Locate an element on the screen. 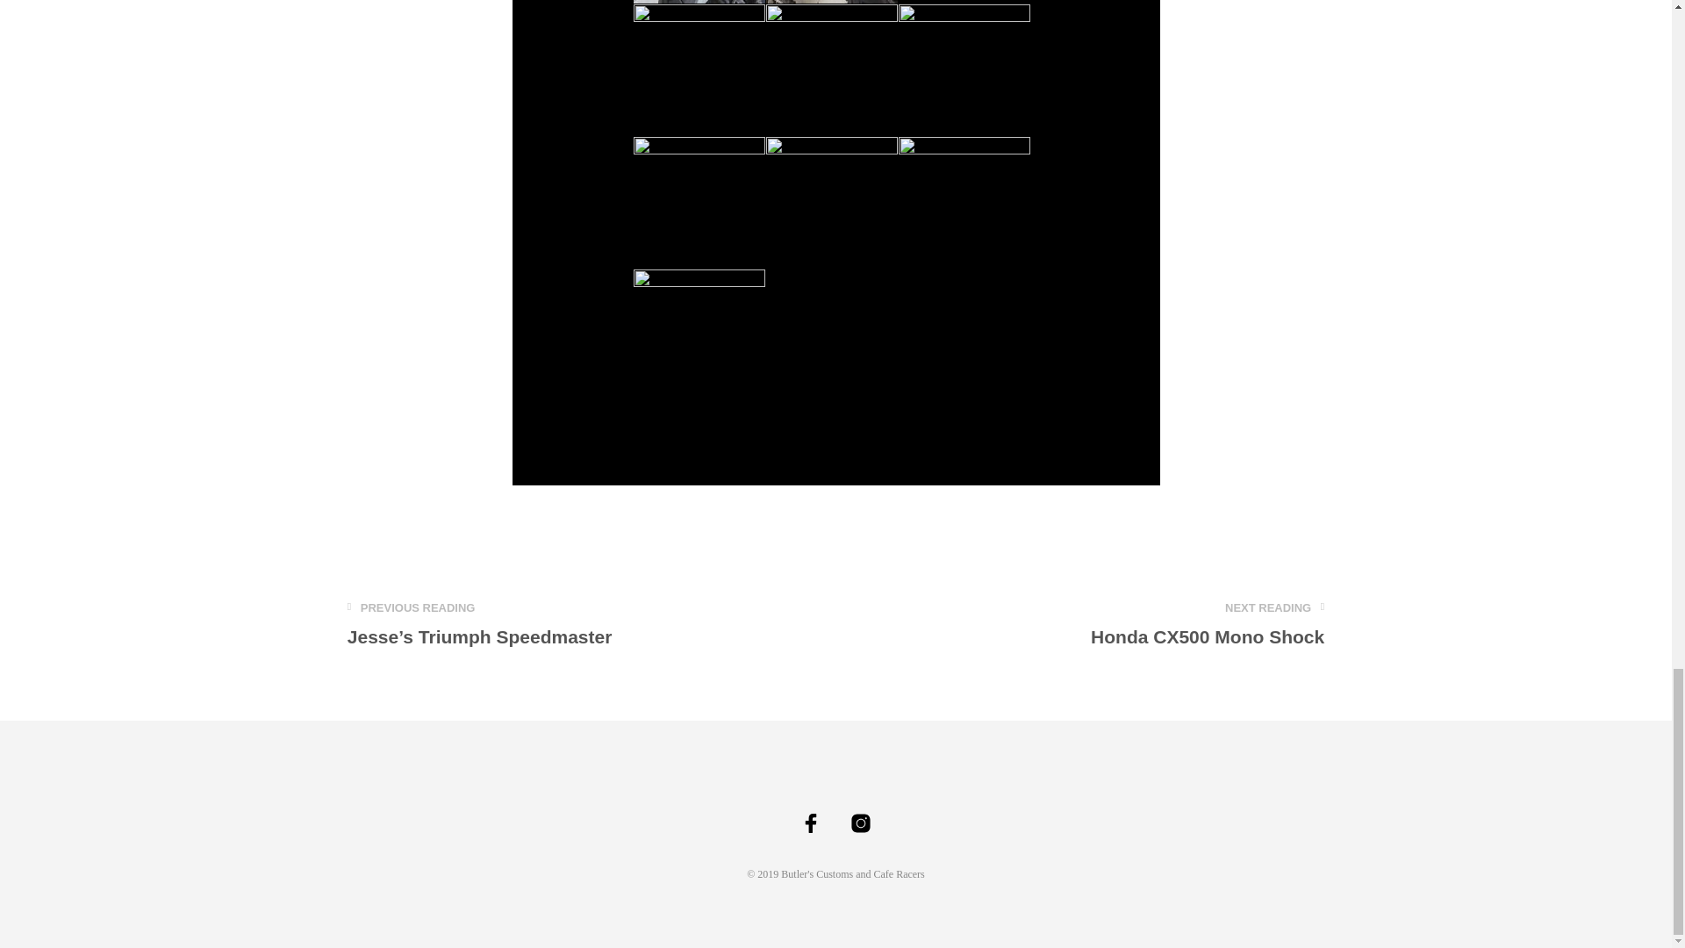 The image size is (1685, 948). BC-Dec18-5 is located at coordinates (699, 334).